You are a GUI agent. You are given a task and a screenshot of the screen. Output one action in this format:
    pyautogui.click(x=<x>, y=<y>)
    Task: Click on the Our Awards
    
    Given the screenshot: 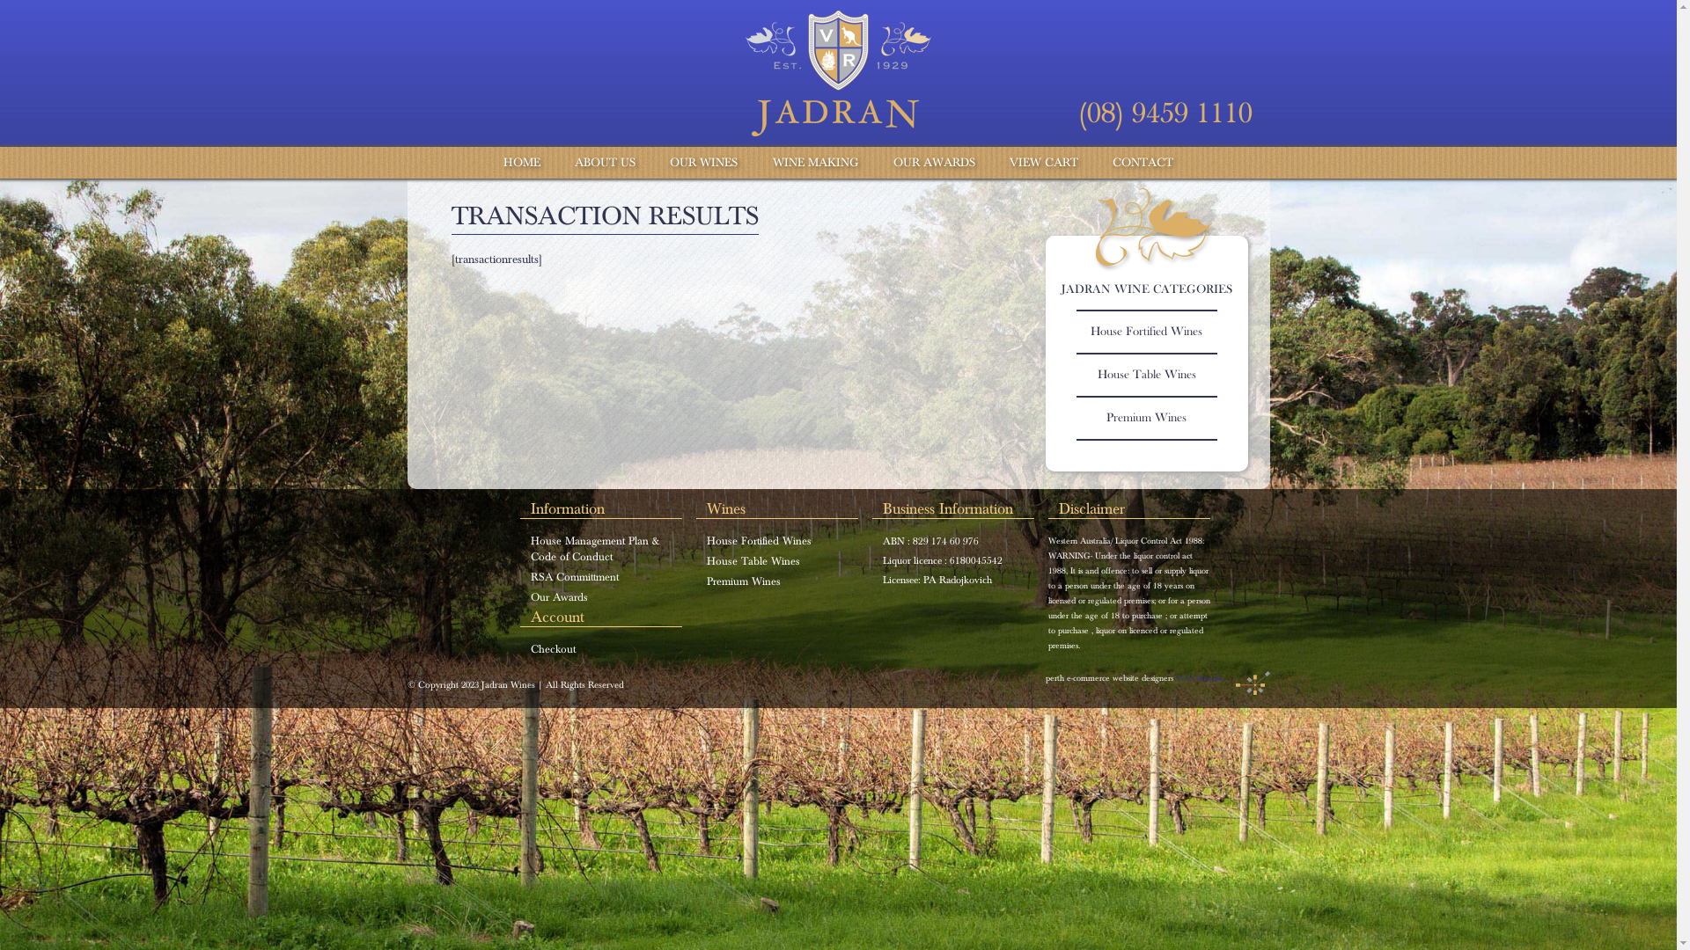 What is the action you would take?
    pyautogui.click(x=558, y=598)
    